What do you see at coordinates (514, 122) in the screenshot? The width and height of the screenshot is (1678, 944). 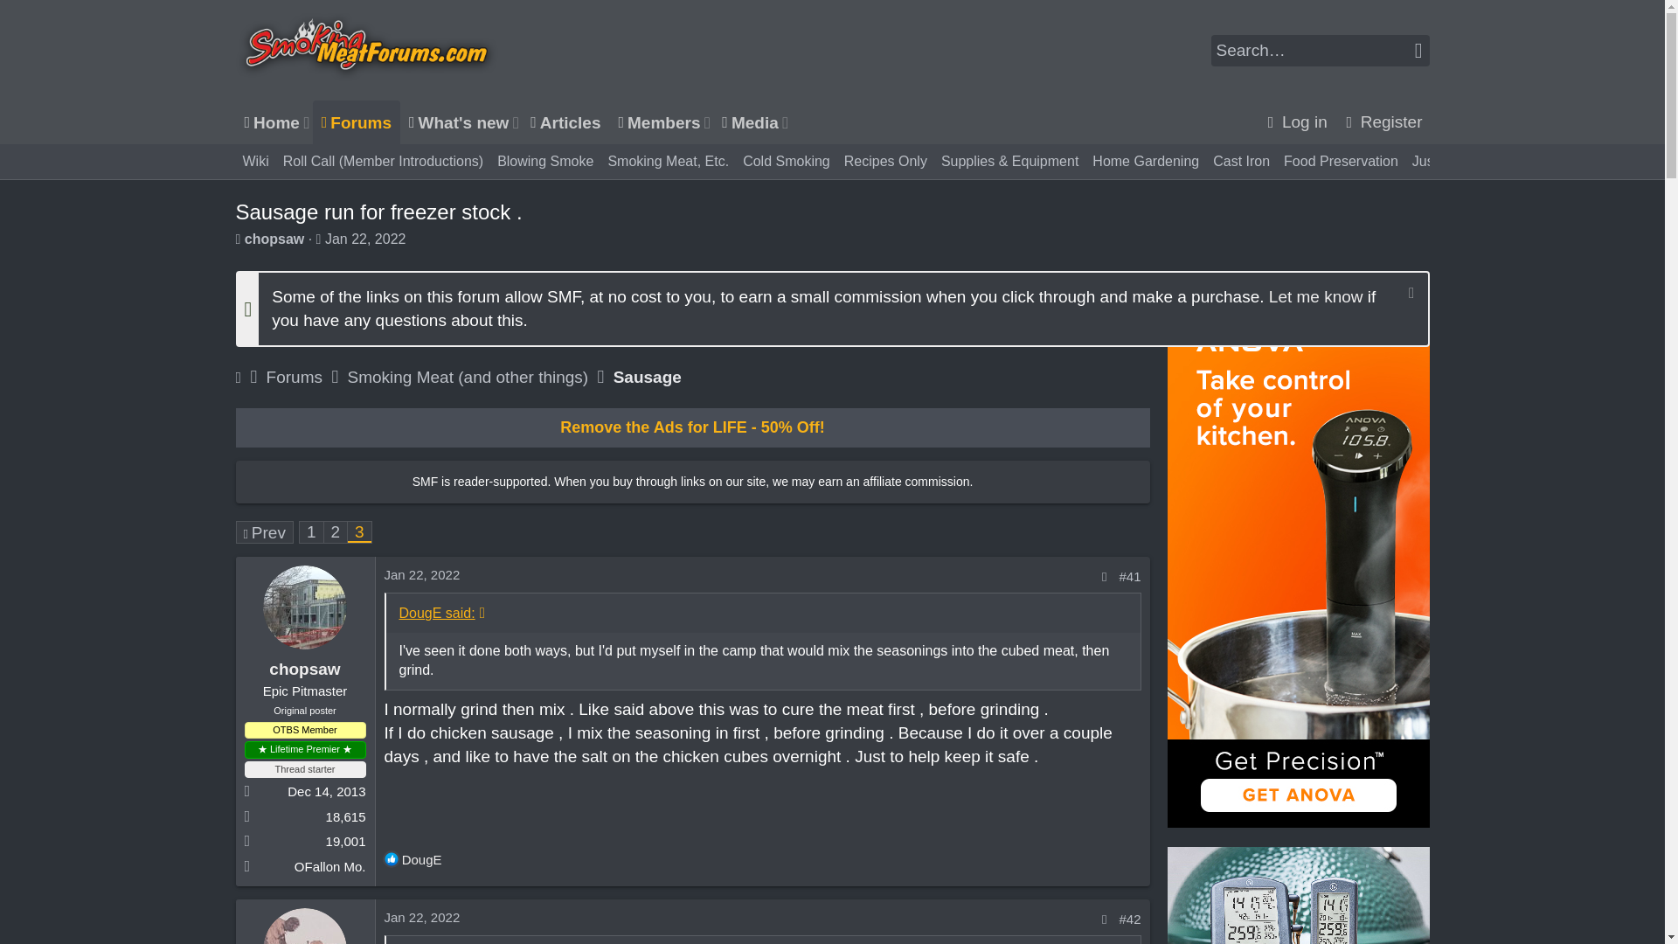 I see `What's new` at bounding box center [514, 122].